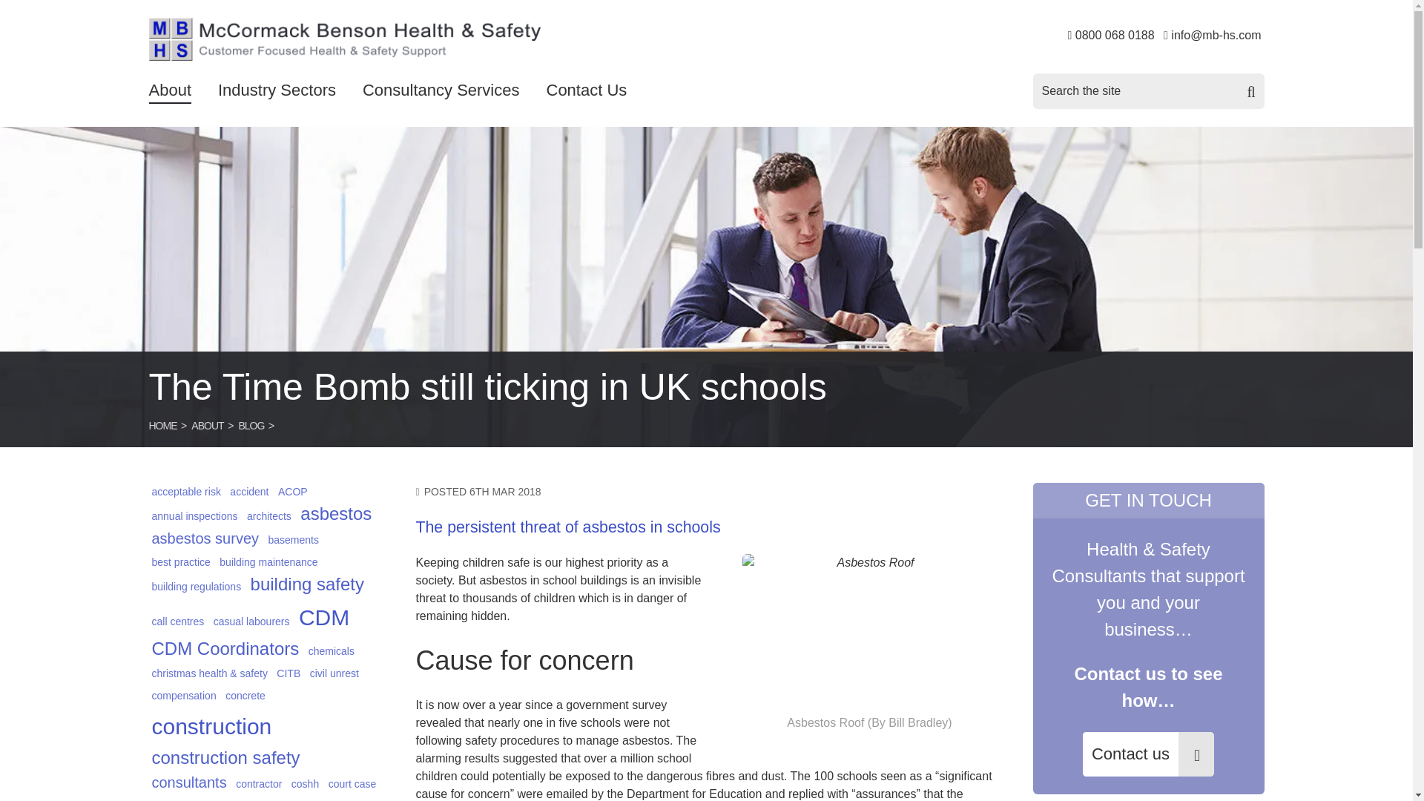 The width and height of the screenshot is (1424, 801). I want to click on 1 article tagged with accident, so click(249, 492).